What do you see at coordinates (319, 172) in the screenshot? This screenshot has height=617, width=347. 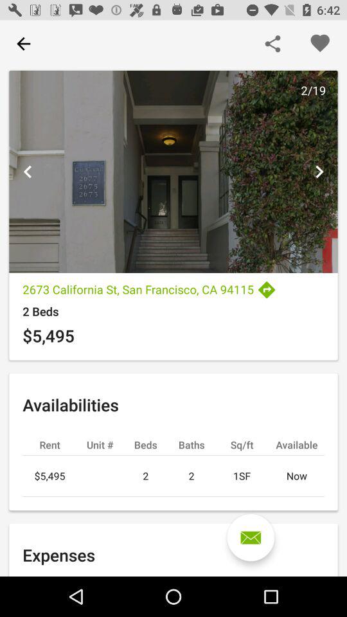 I see `next picture` at bounding box center [319, 172].